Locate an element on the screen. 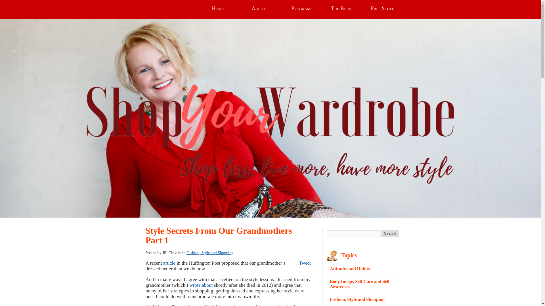  The Book is located at coordinates (347, 8).